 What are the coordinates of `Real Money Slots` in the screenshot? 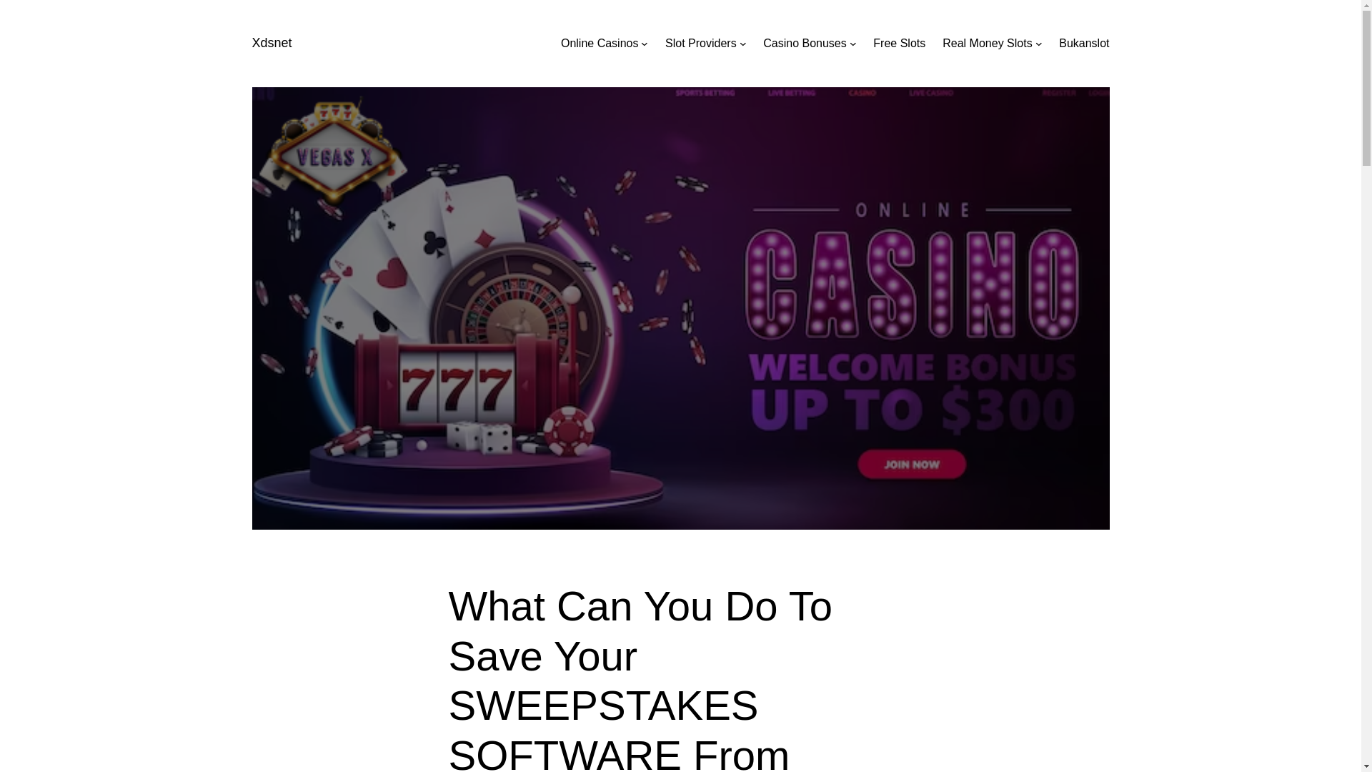 It's located at (987, 43).